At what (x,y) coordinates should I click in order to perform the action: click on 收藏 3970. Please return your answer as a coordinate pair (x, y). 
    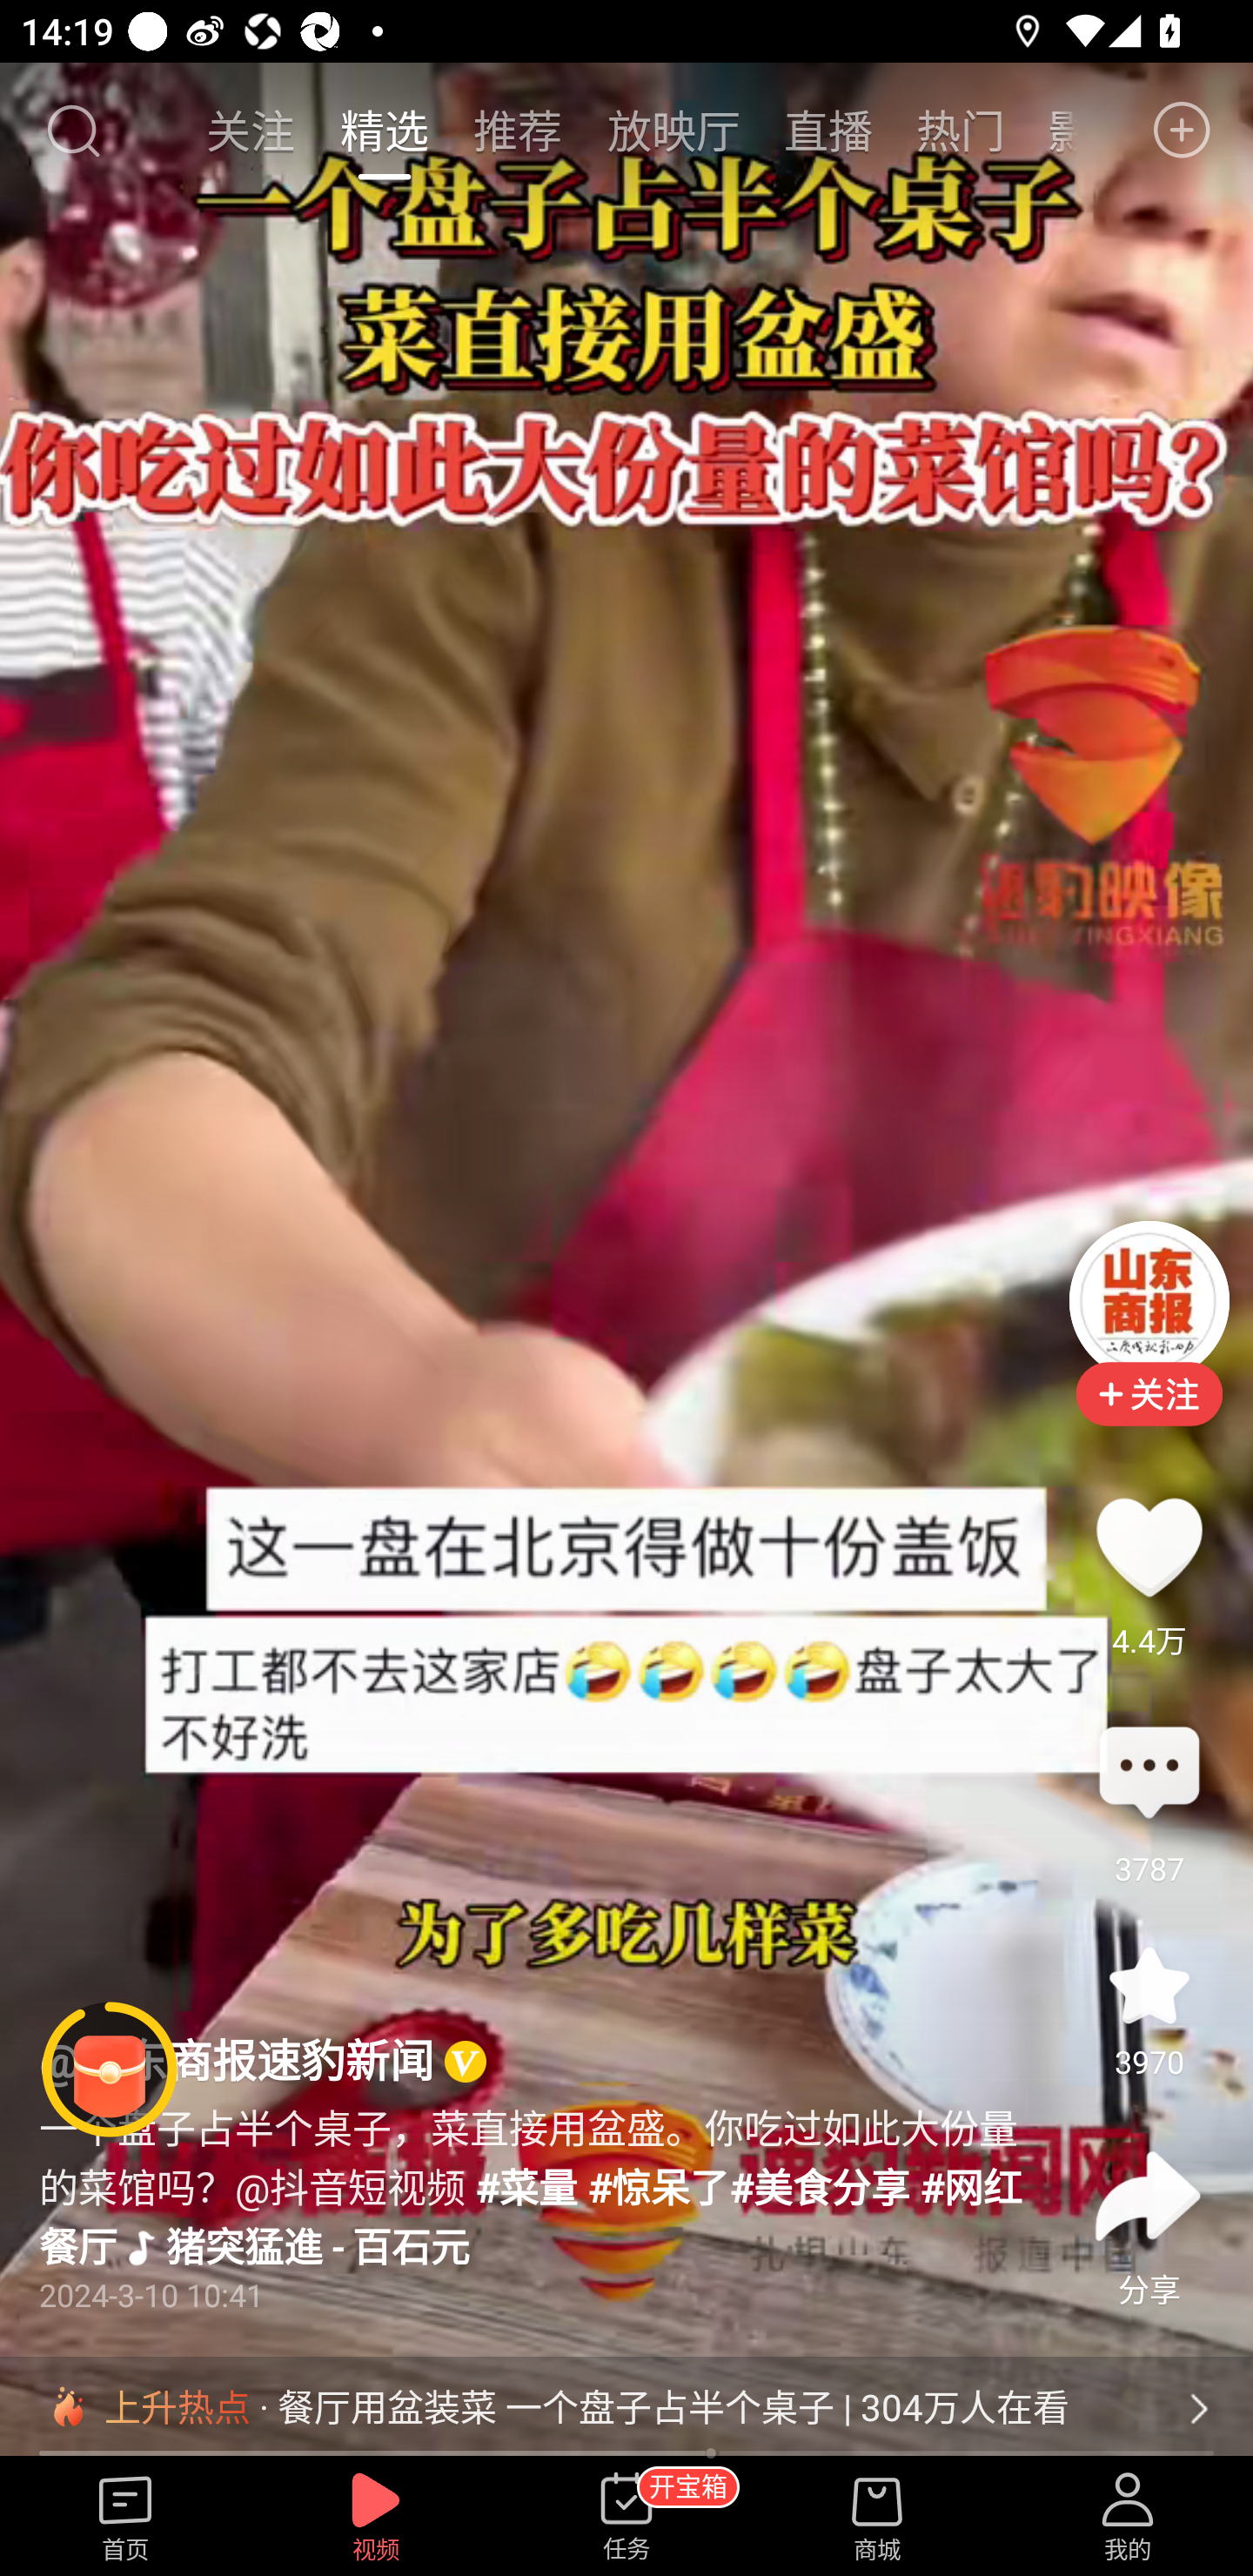
    Looking at the image, I should click on (1149, 1984).